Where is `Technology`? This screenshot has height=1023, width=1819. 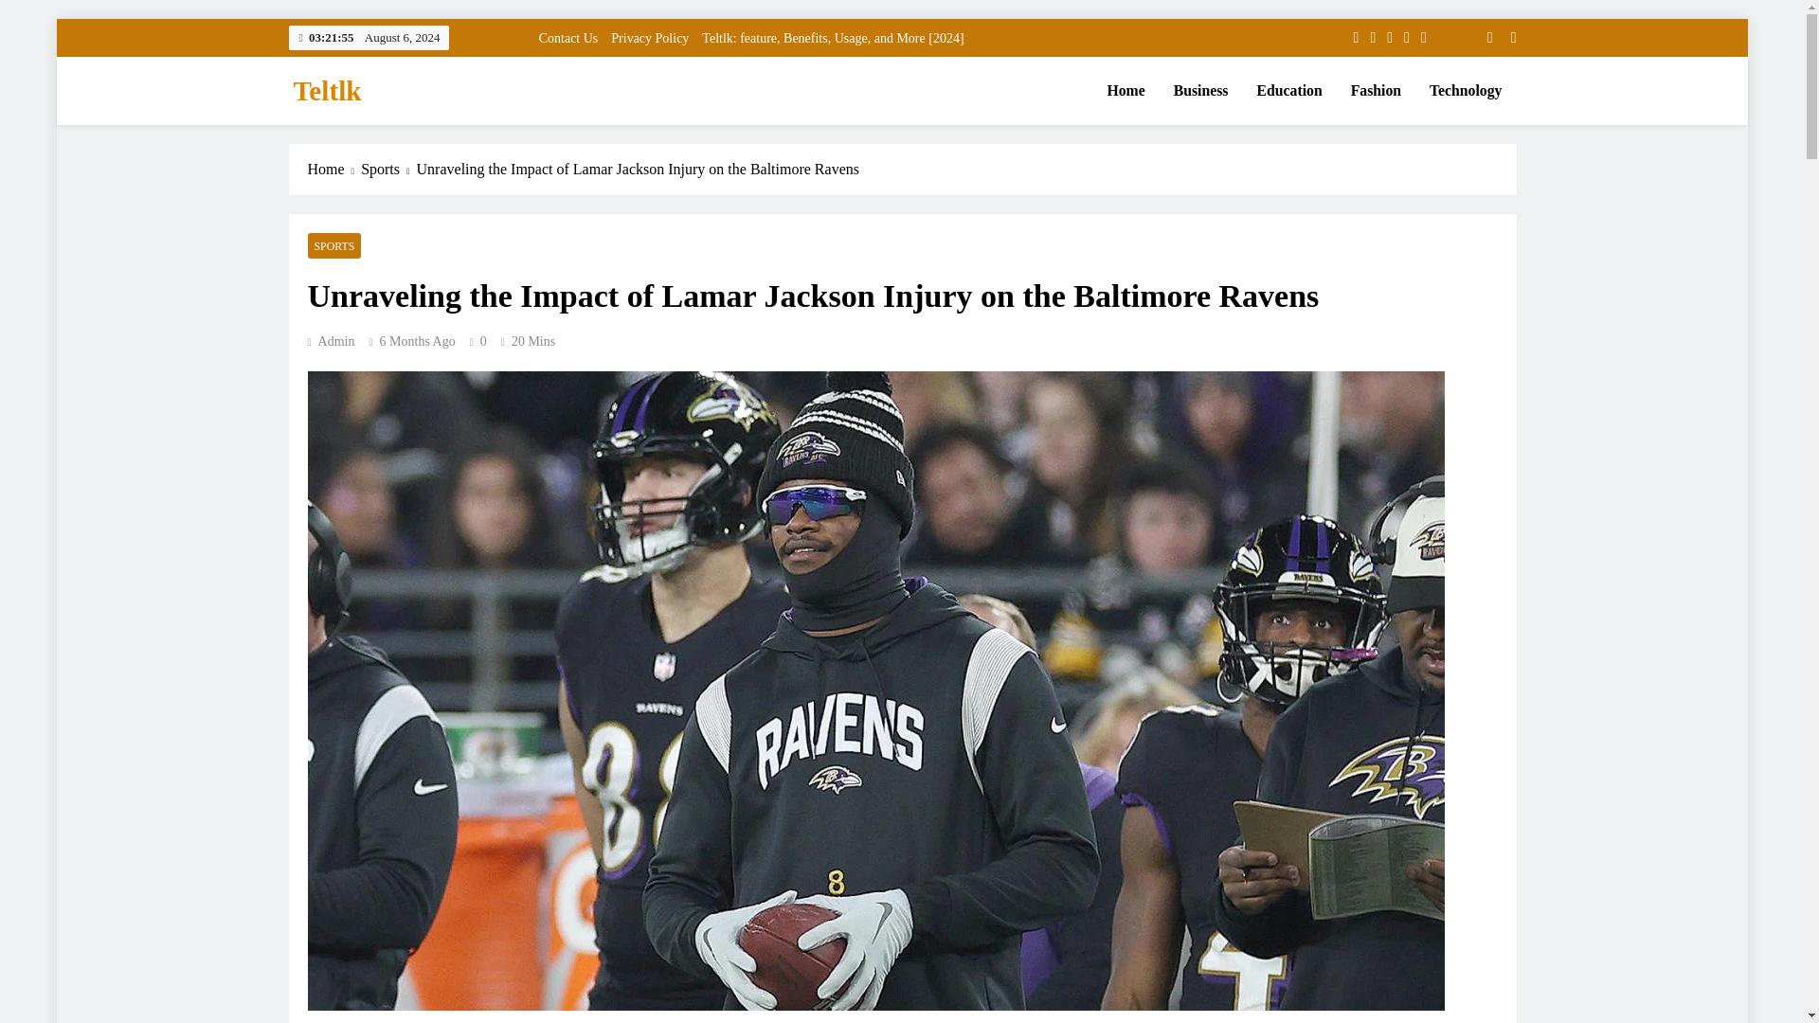
Technology is located at coordinates (1465, 91).